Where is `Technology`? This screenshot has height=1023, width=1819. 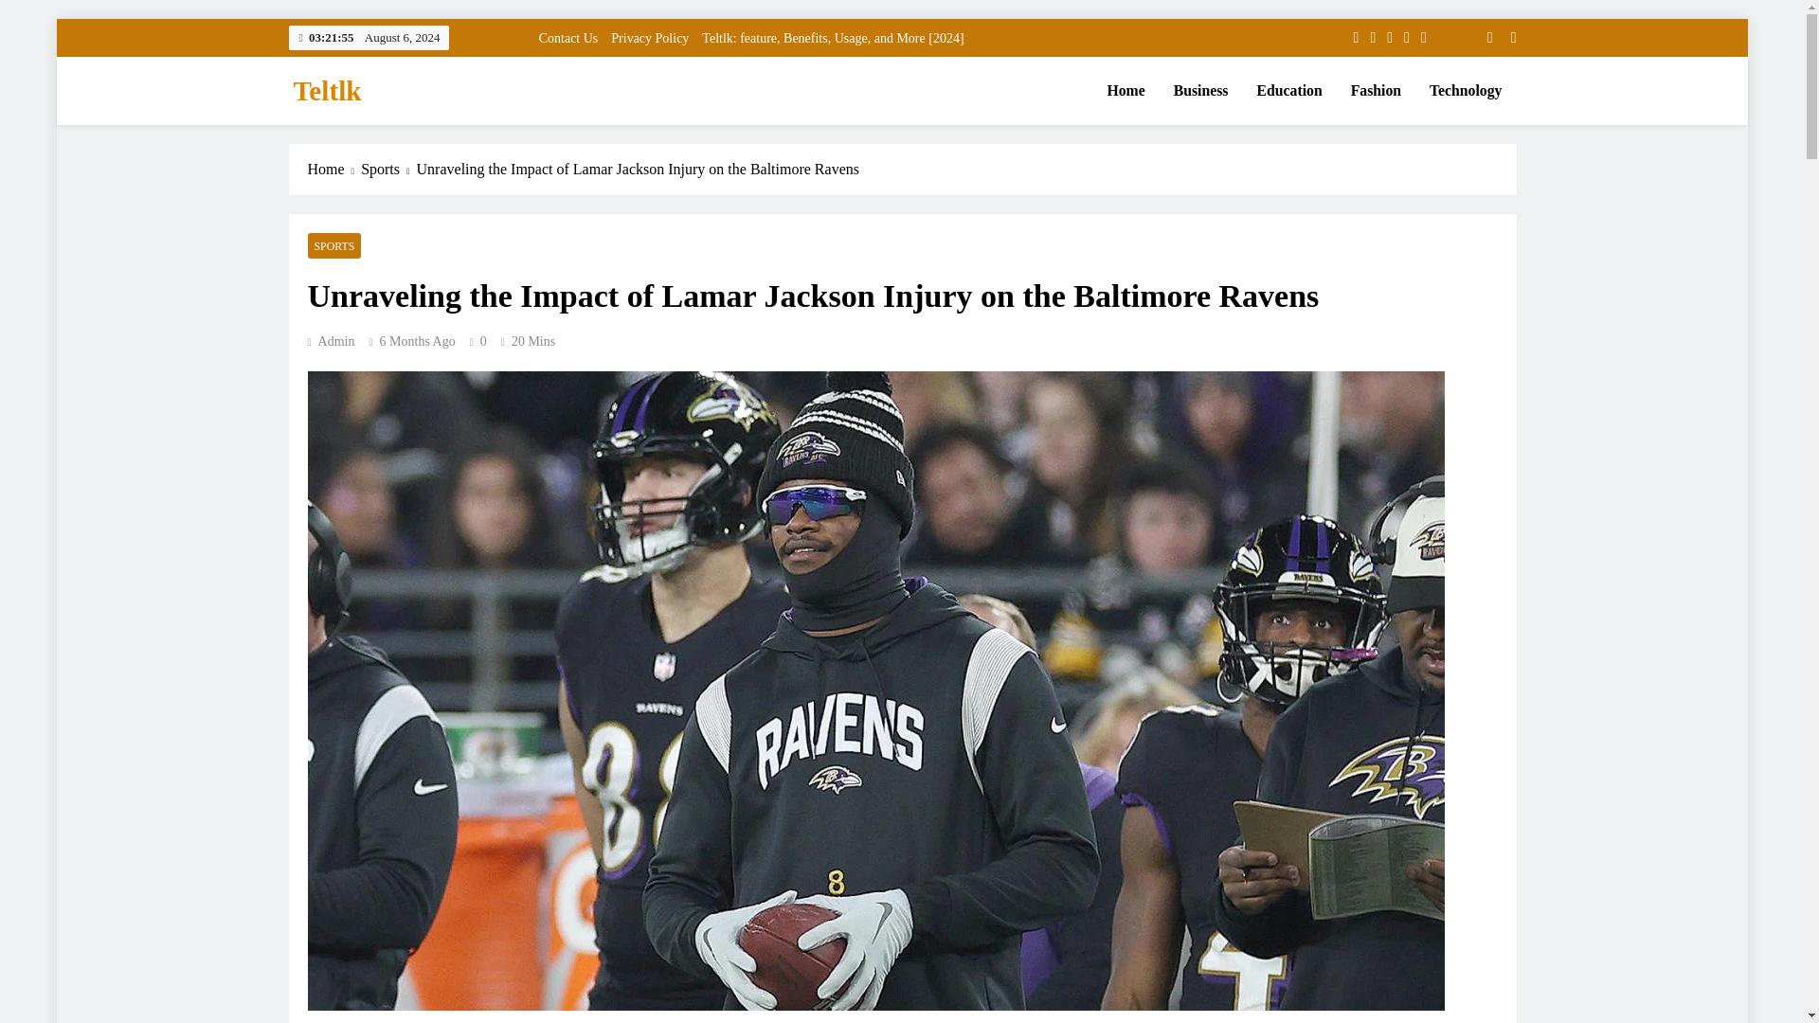
Technology is located at coordinates (1465, 91).